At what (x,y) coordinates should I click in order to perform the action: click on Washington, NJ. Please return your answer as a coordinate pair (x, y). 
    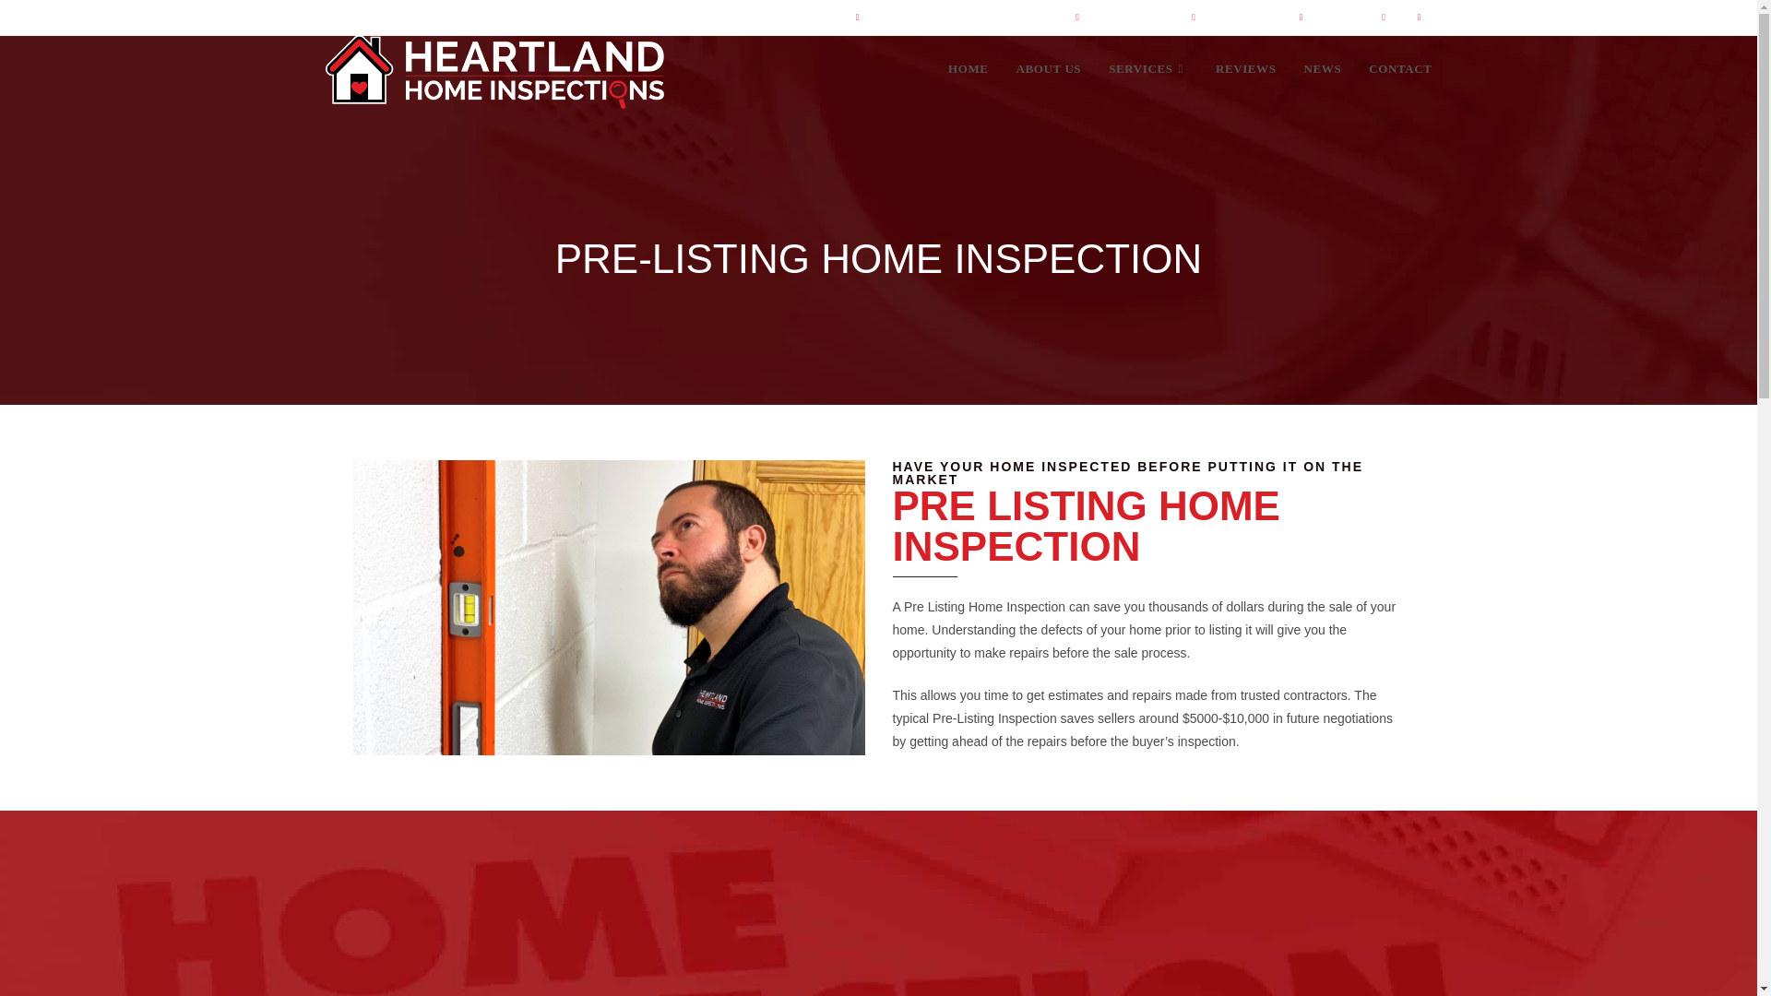
    Looking at the image, I should click on (1115, 16).